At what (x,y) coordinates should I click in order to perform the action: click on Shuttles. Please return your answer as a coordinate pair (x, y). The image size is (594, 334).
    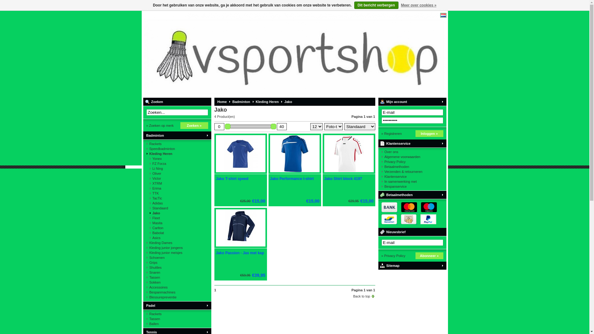
    Looking at the image, I should click on (177, 268).